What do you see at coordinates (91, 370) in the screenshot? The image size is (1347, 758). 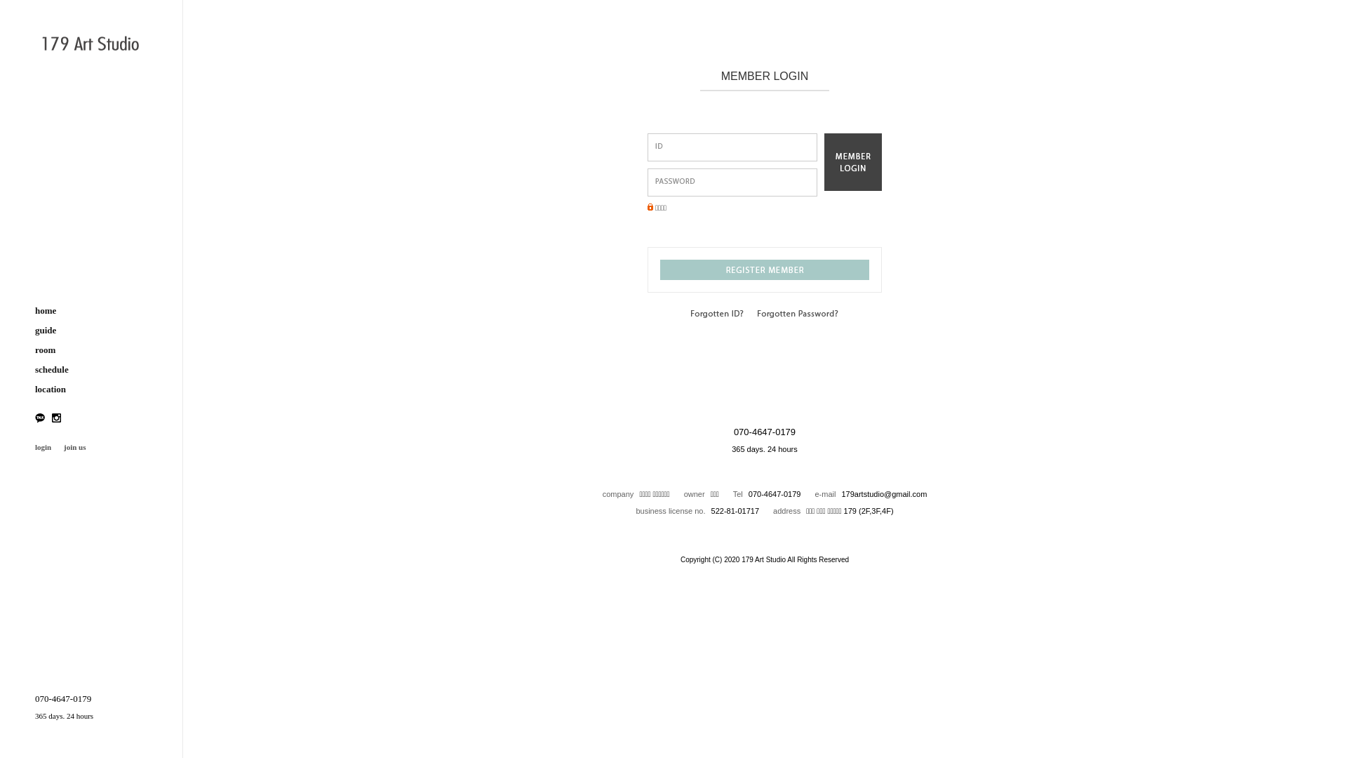 I see `schedule` at bounding box center [91, 370].